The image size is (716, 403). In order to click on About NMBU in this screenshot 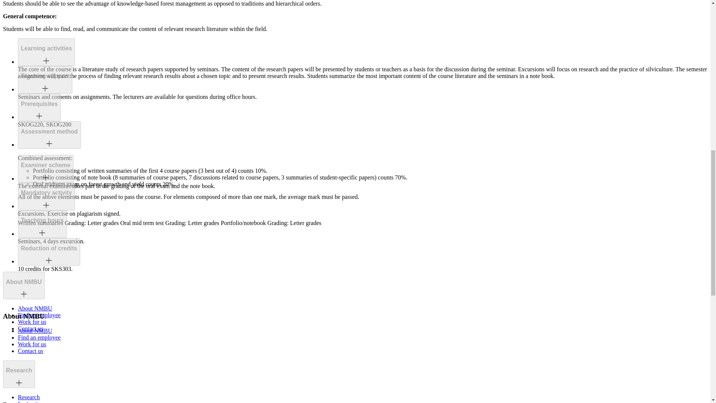, I will do `click(23, 282)`.